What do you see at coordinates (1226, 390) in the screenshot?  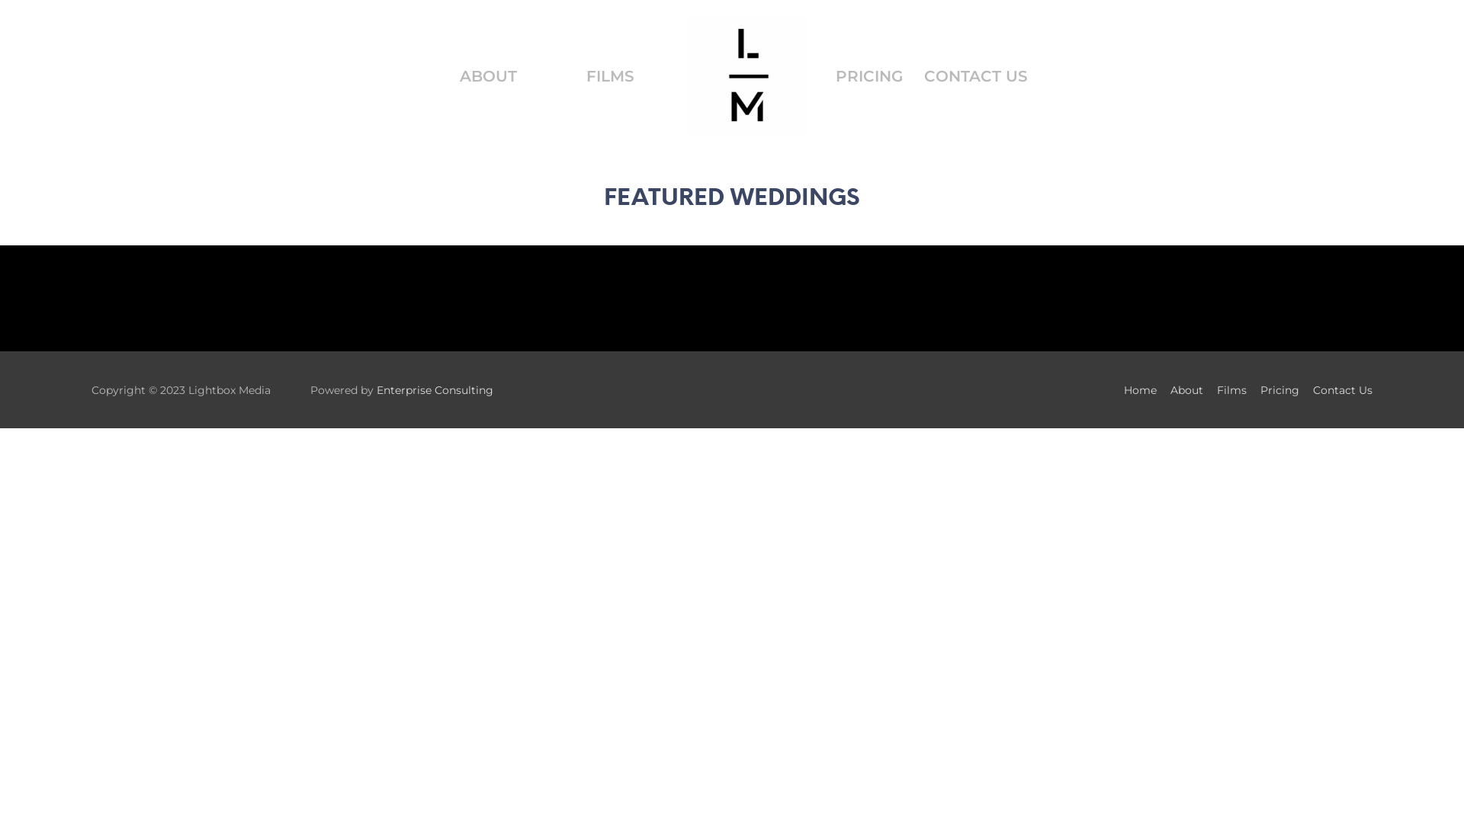 I see `Films` at bounding box center [1226, 390].